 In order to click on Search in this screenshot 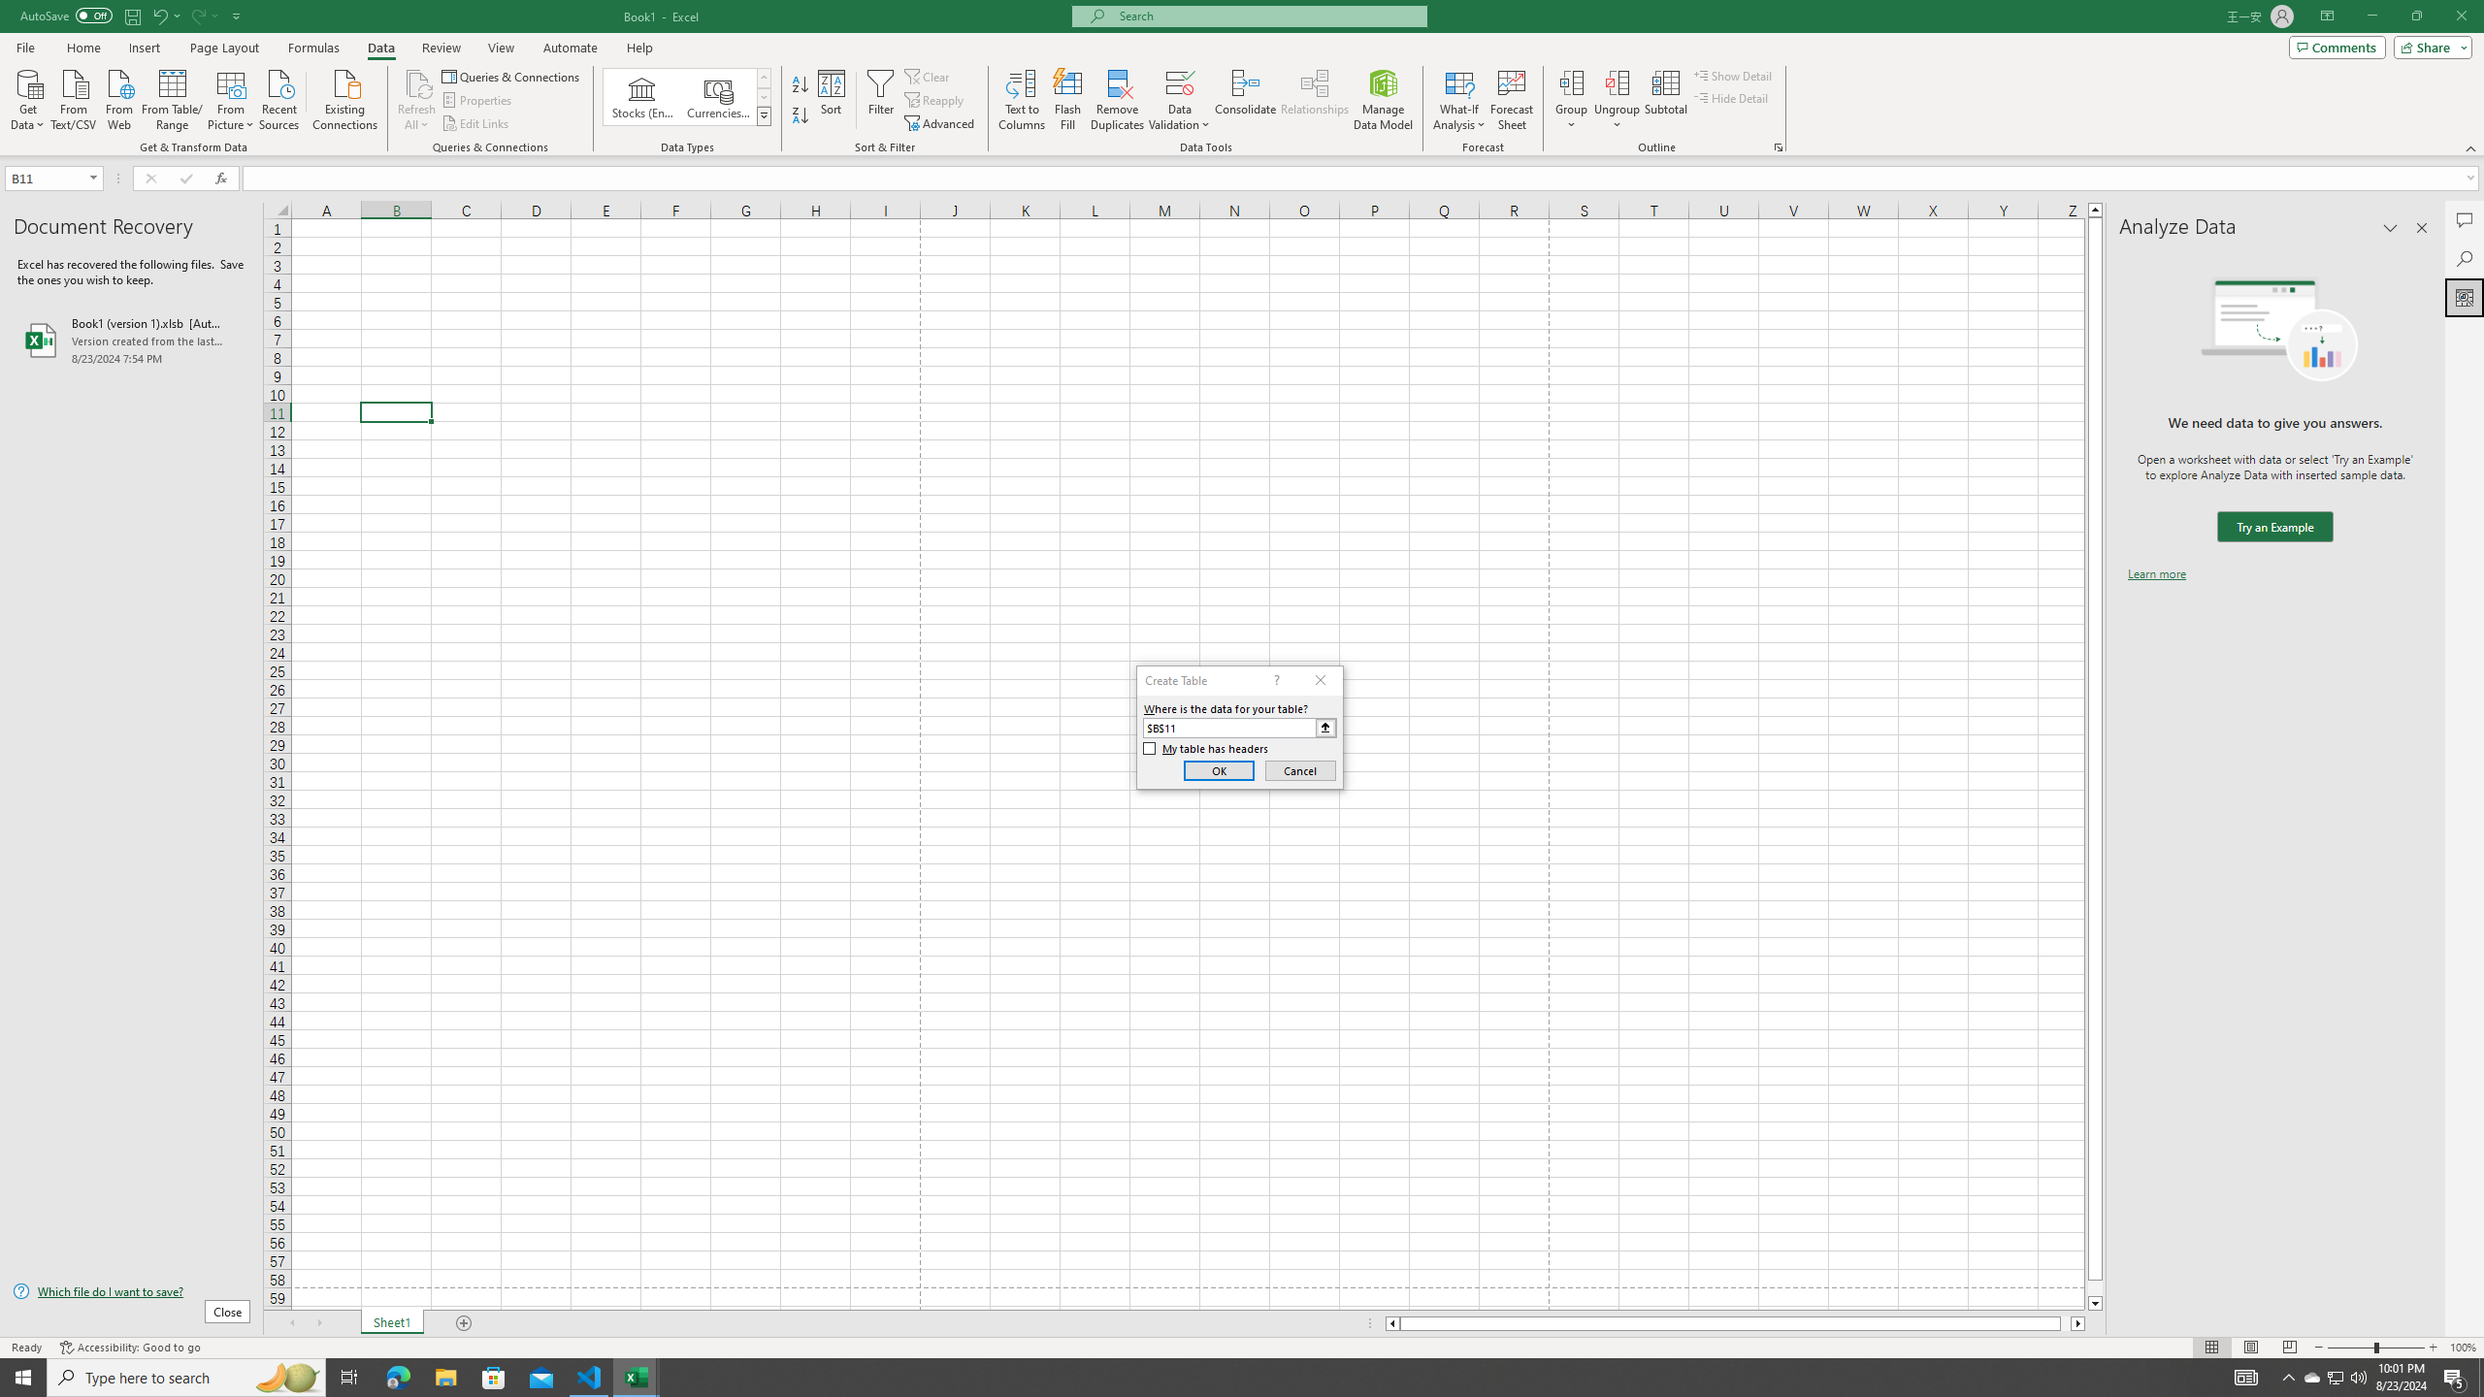, I will do `click(2465, 258)`.